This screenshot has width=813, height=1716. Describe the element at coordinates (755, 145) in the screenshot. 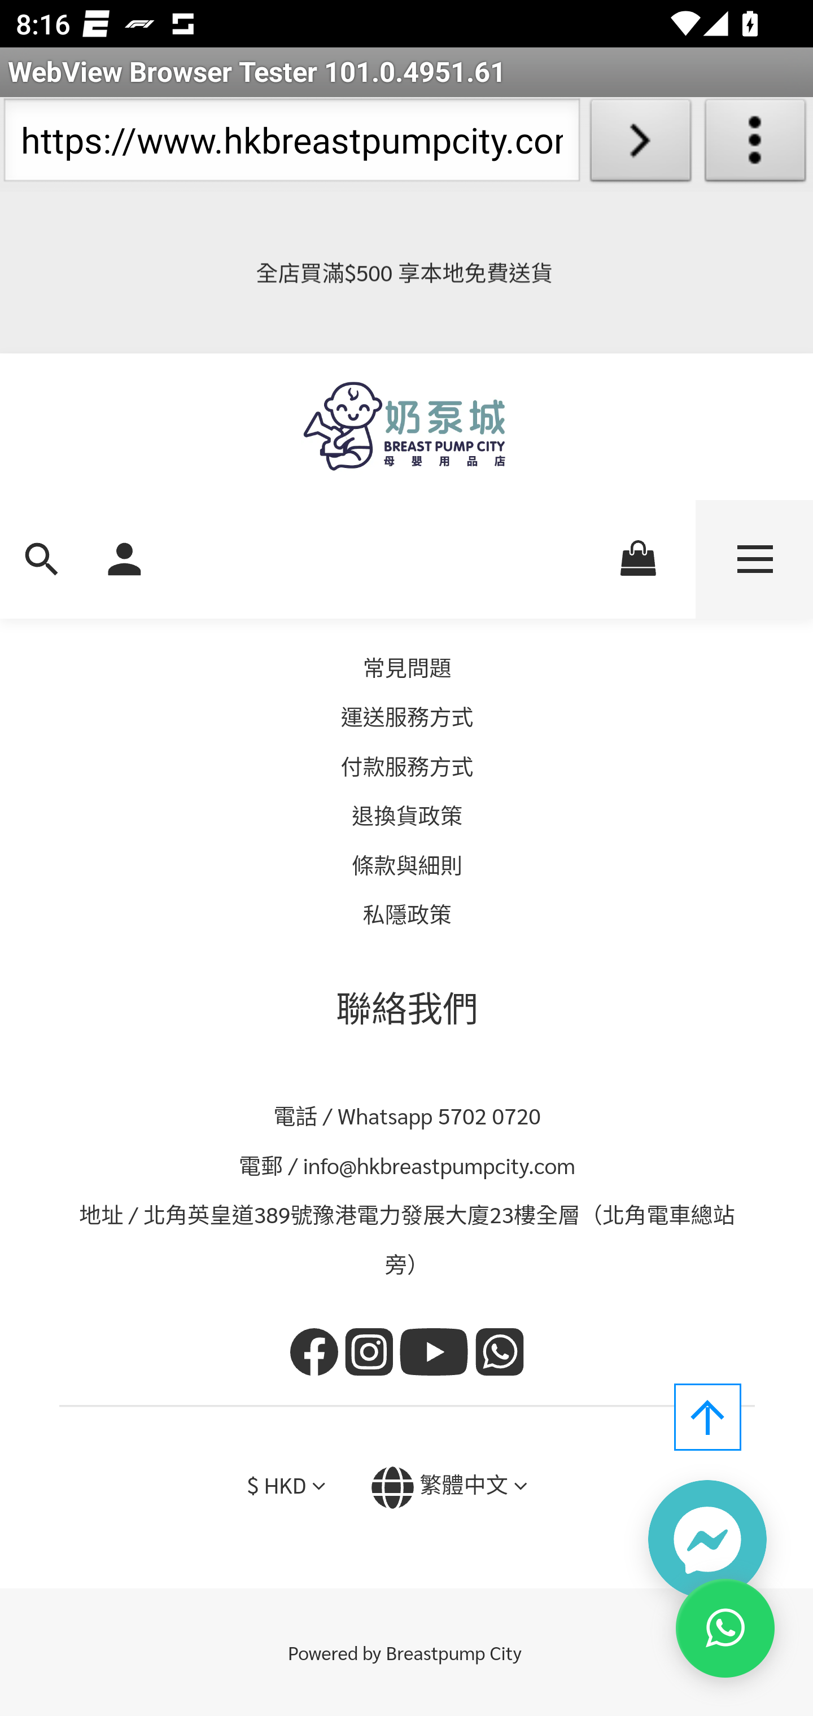

I see `About WebView` at that location.